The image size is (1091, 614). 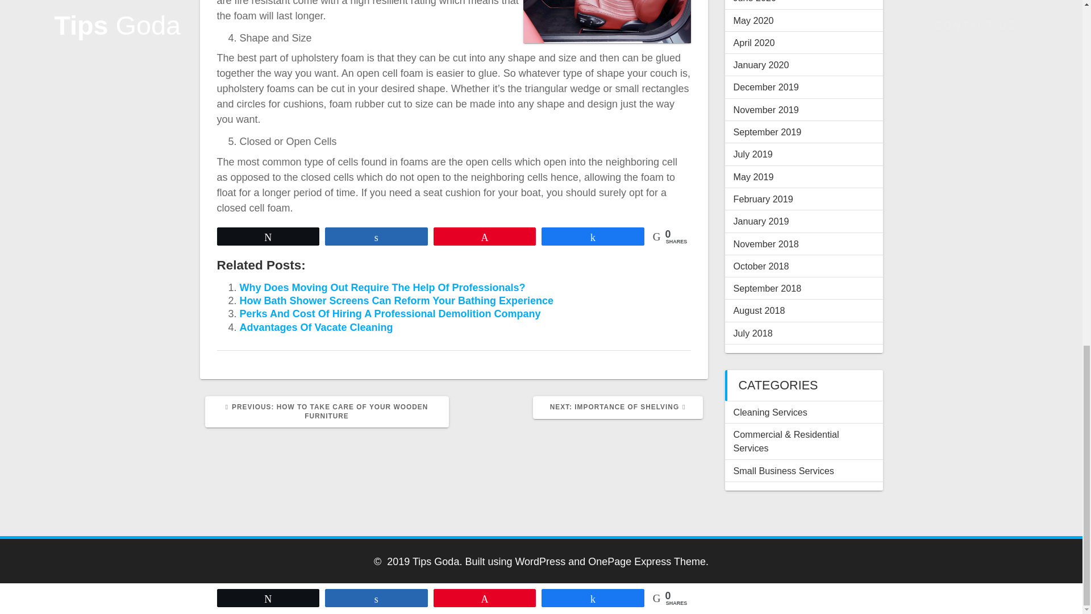 I want to click on December 2019, so click(x=766, y=86).